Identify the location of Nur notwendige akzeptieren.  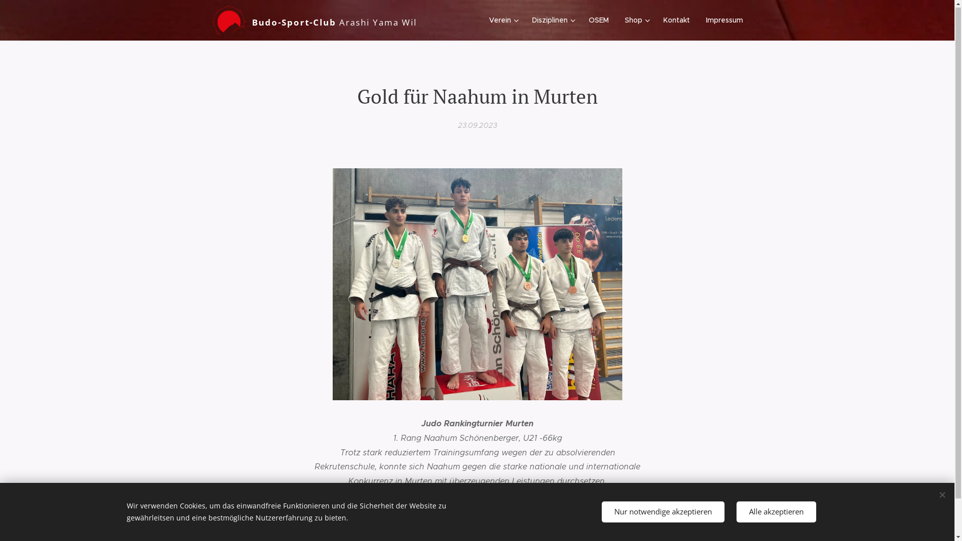
(662, 512).